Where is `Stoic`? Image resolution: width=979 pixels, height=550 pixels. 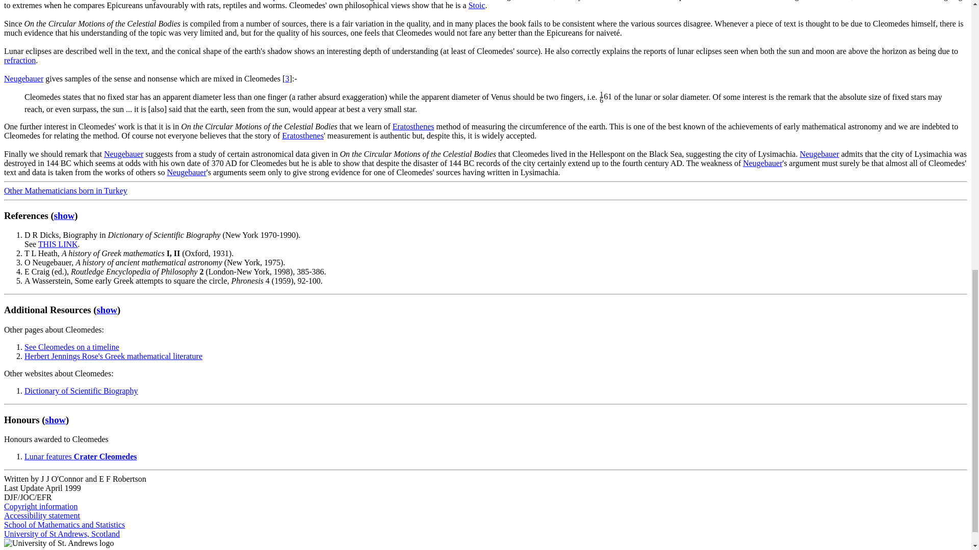
Stoic is located at coordinates (477, 5).